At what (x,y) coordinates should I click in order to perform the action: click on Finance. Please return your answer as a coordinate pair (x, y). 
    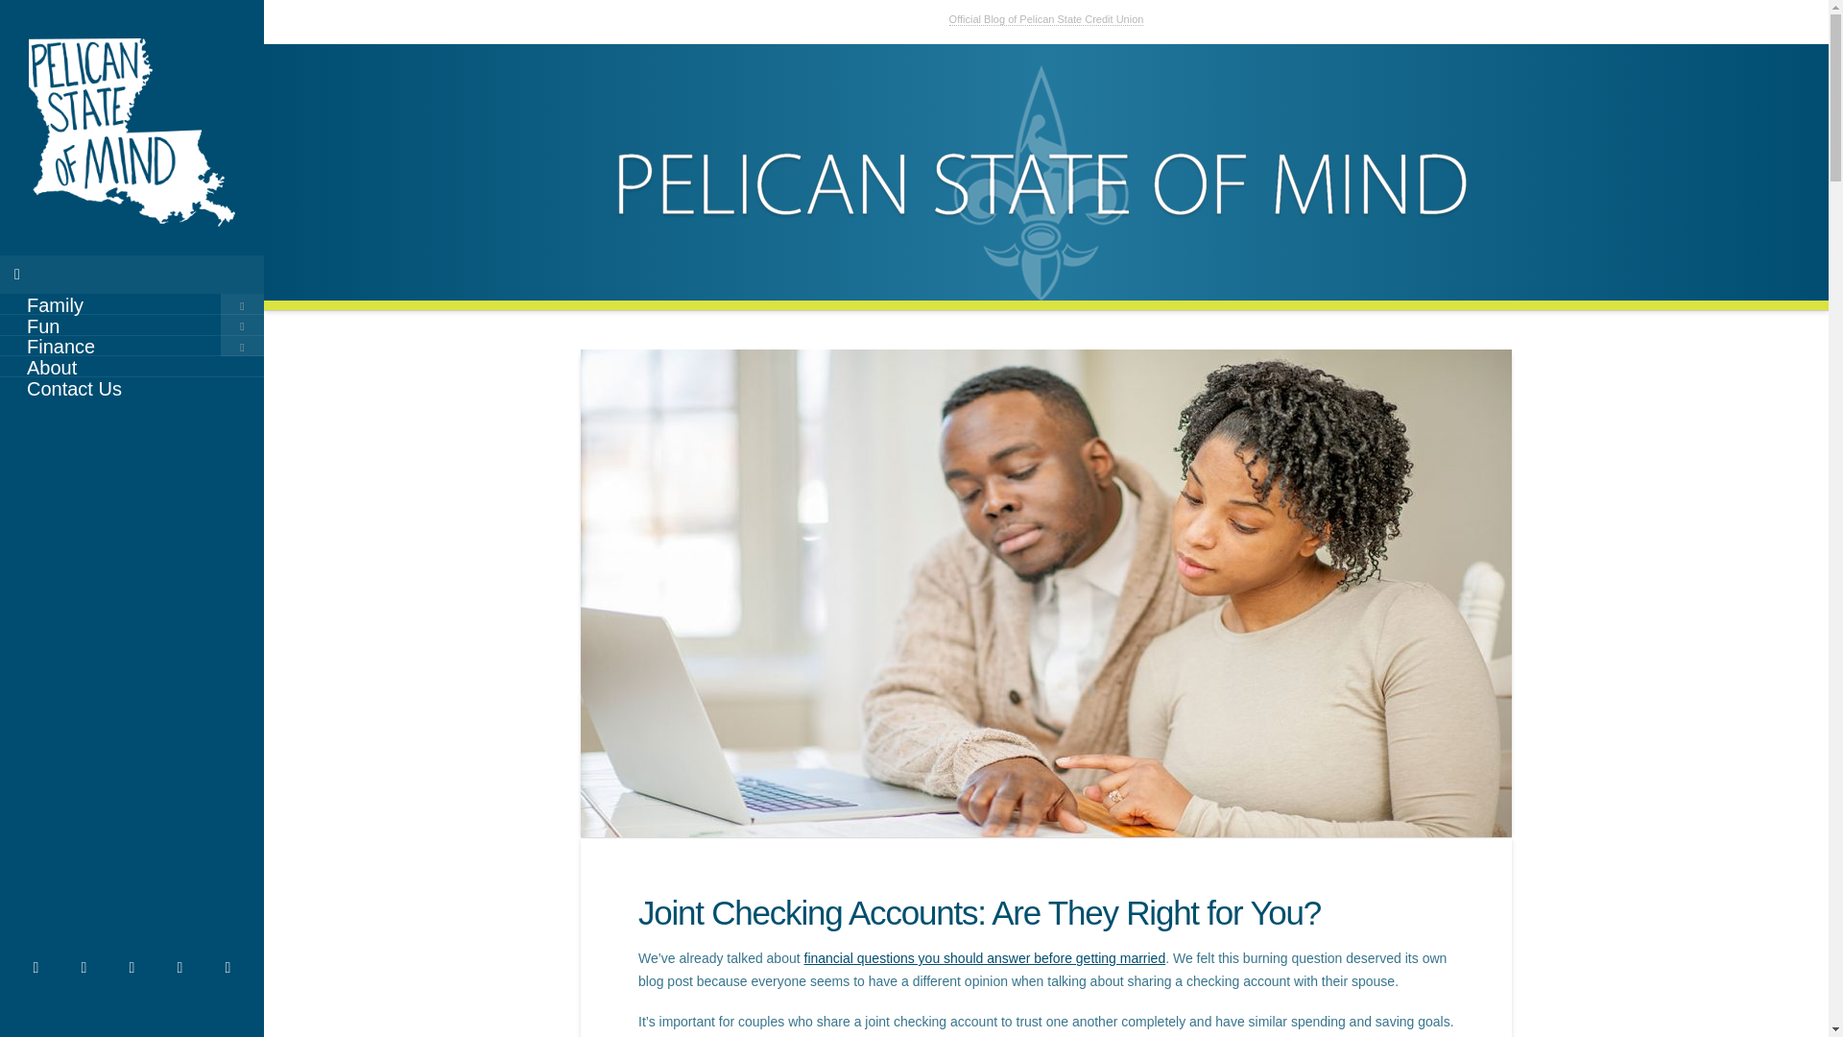
    Looking at the image, I should click on (132, 346).